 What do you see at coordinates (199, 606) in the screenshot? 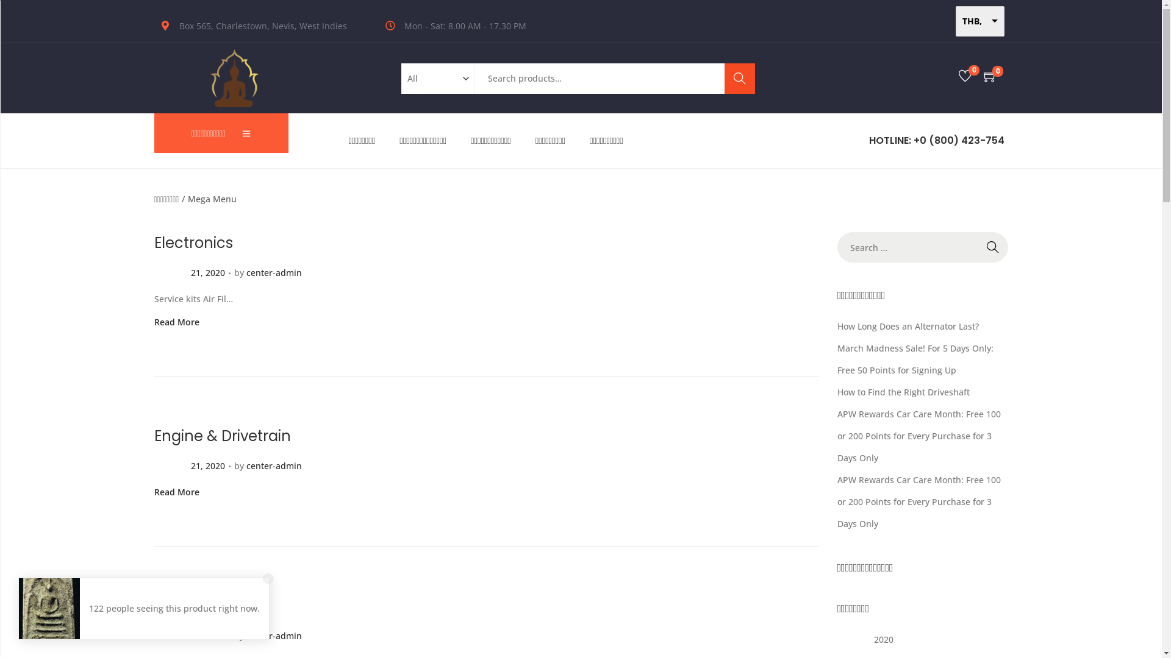
I see `Interior Parts` at bounding box center [199, 606].